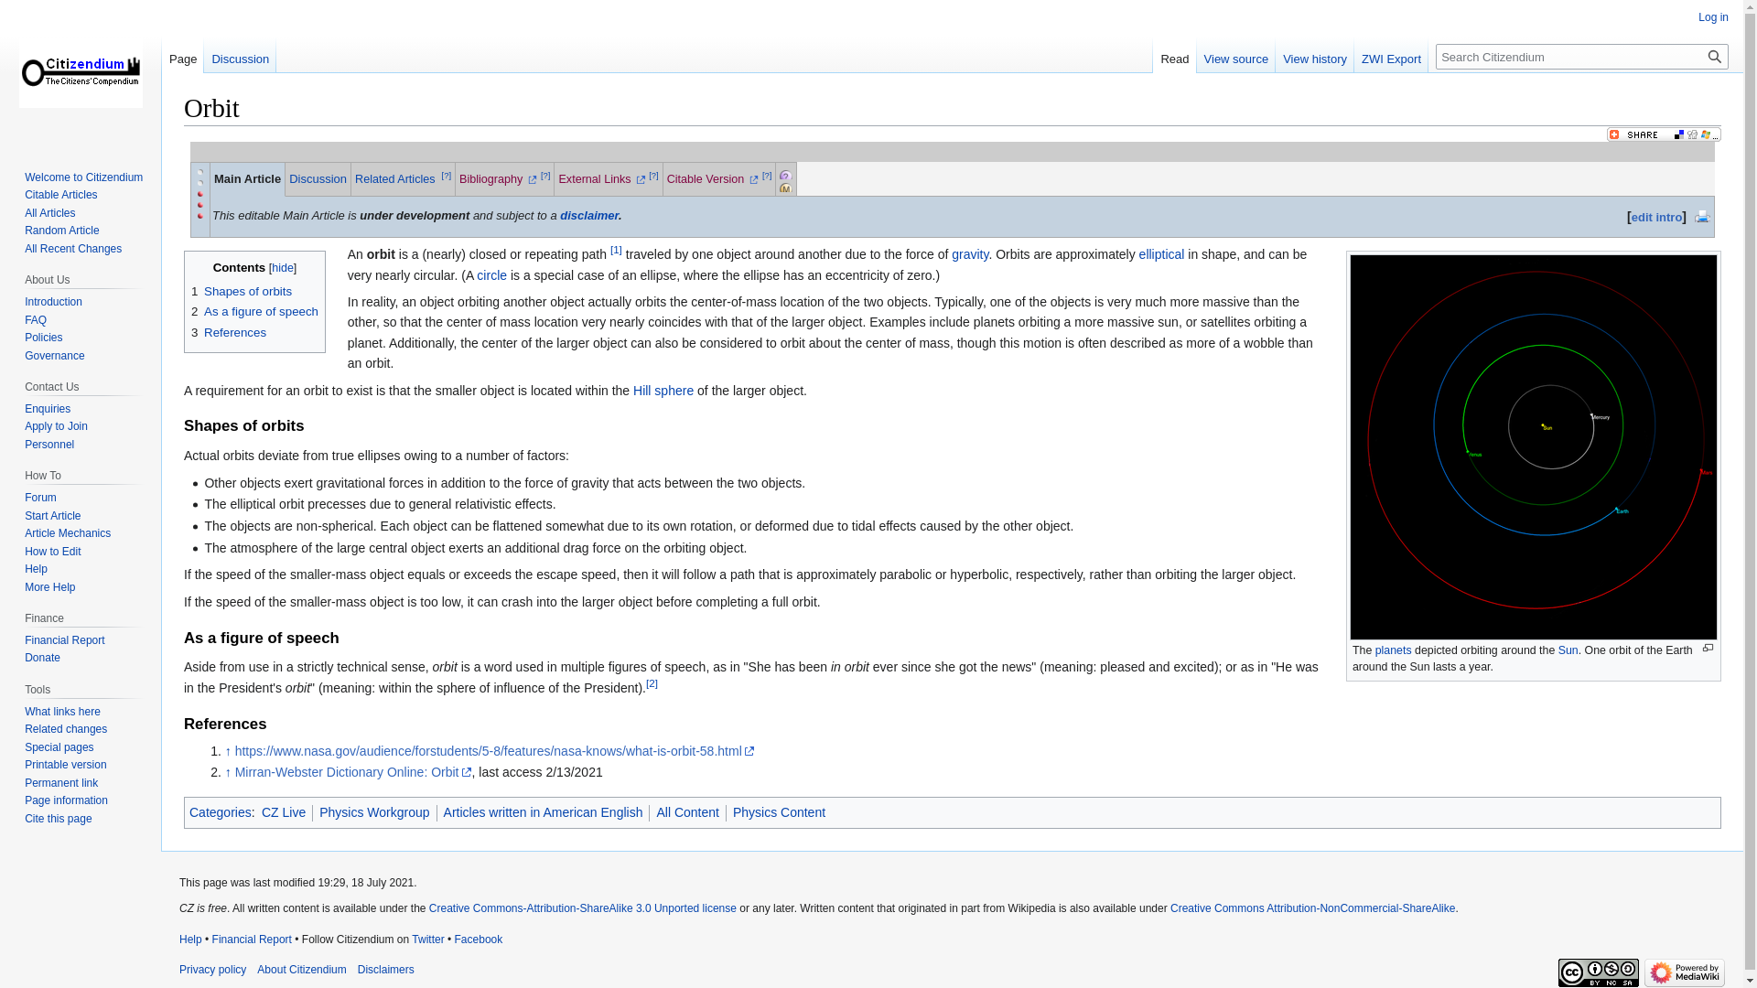  What do you see at coordinates (1394, 650) in the screenshot?
I see `Planets` at bounding box center [1394, 650].